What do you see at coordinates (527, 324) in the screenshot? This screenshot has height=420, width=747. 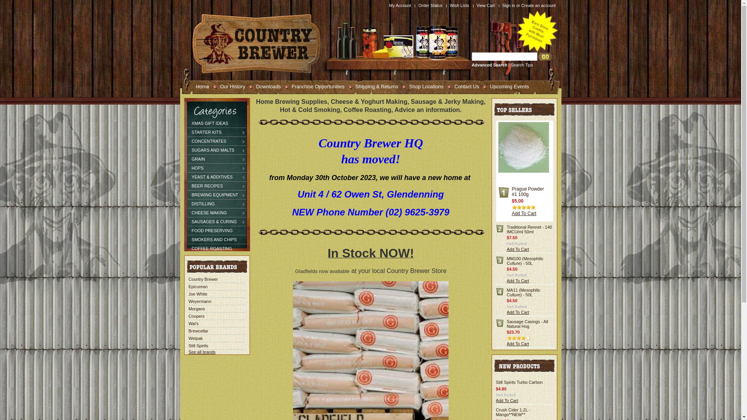 I see `Sausage Casings - All Natural Hog` at bounding box center [527, 324].